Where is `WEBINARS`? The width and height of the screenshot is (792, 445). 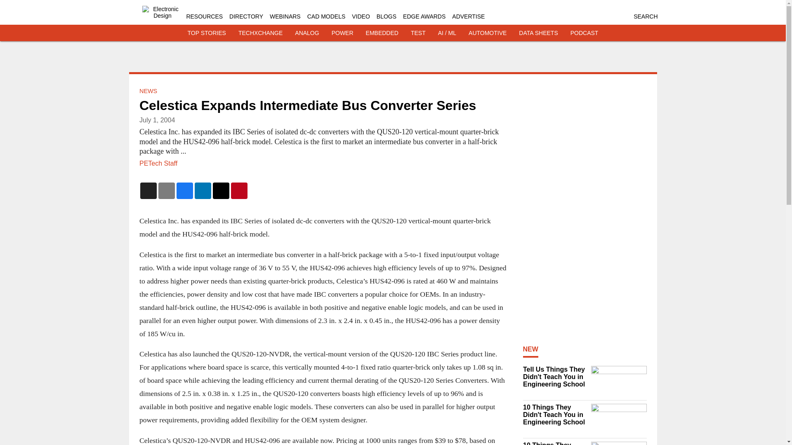
WEBINARS is located at coordinates (285, 16).